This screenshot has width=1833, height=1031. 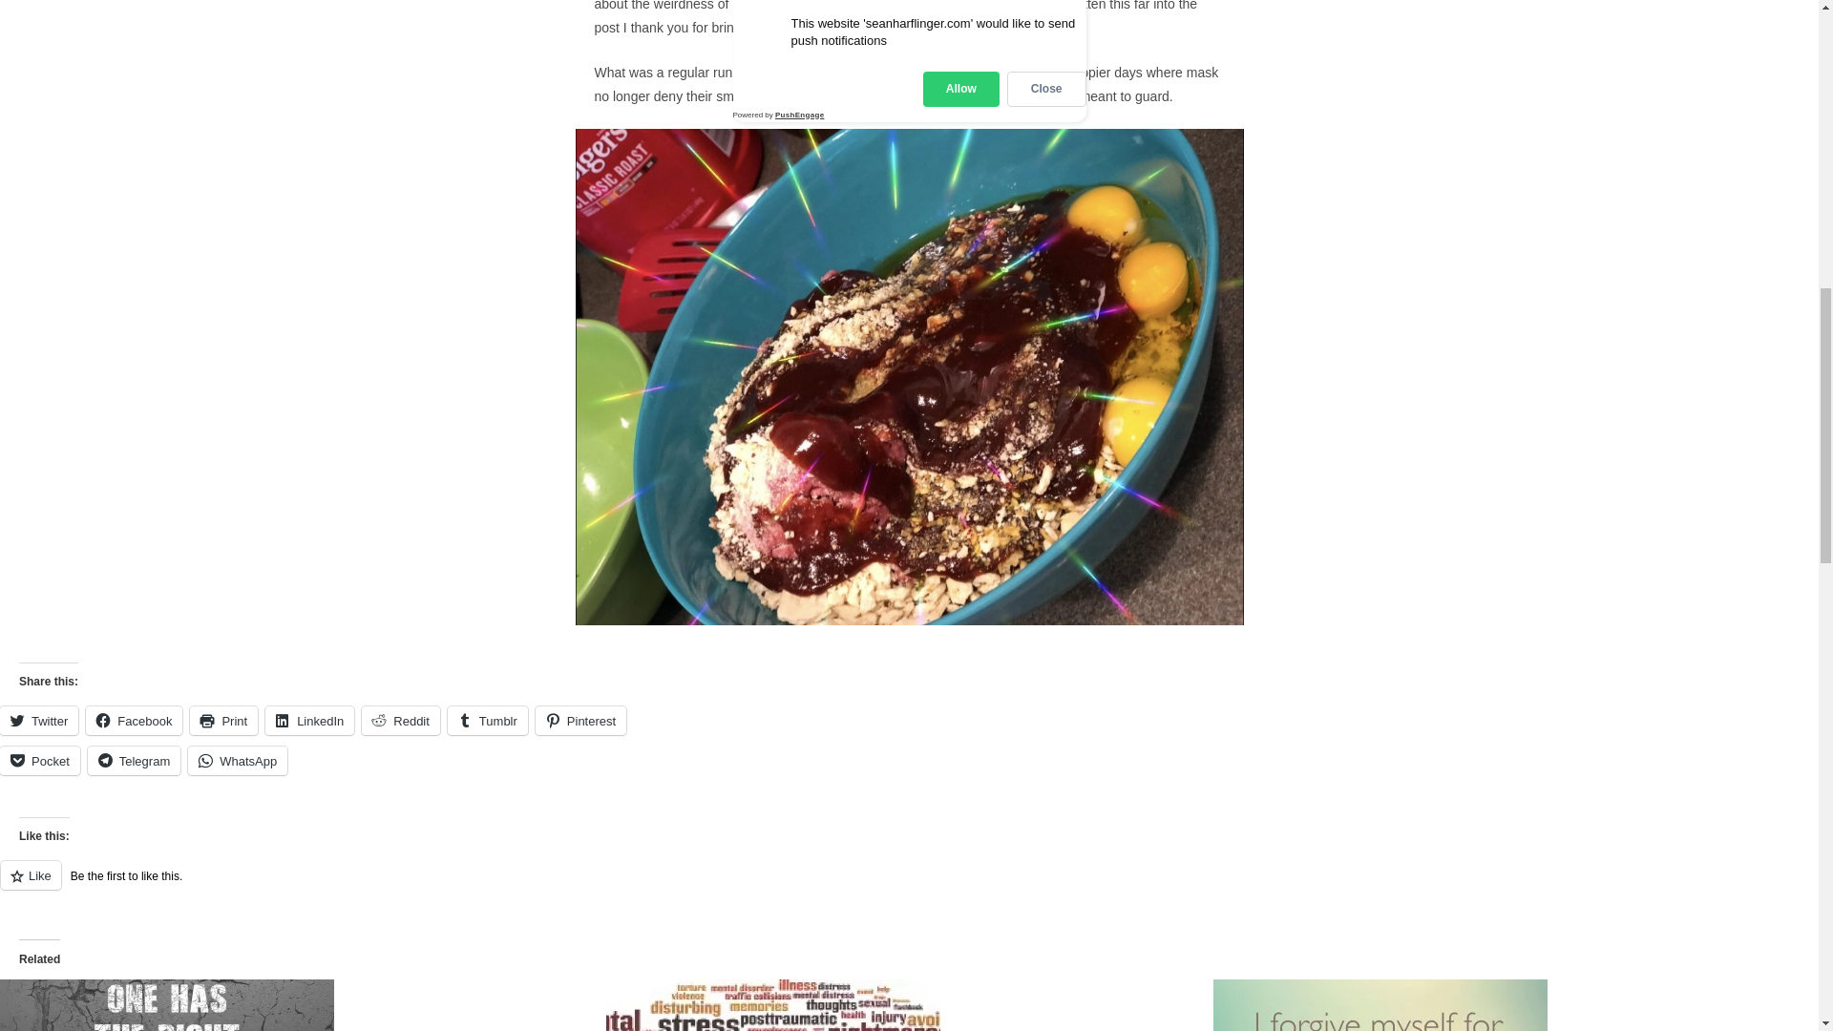 I want to click on Click to share on Facebook, so click(x=134, y=720).